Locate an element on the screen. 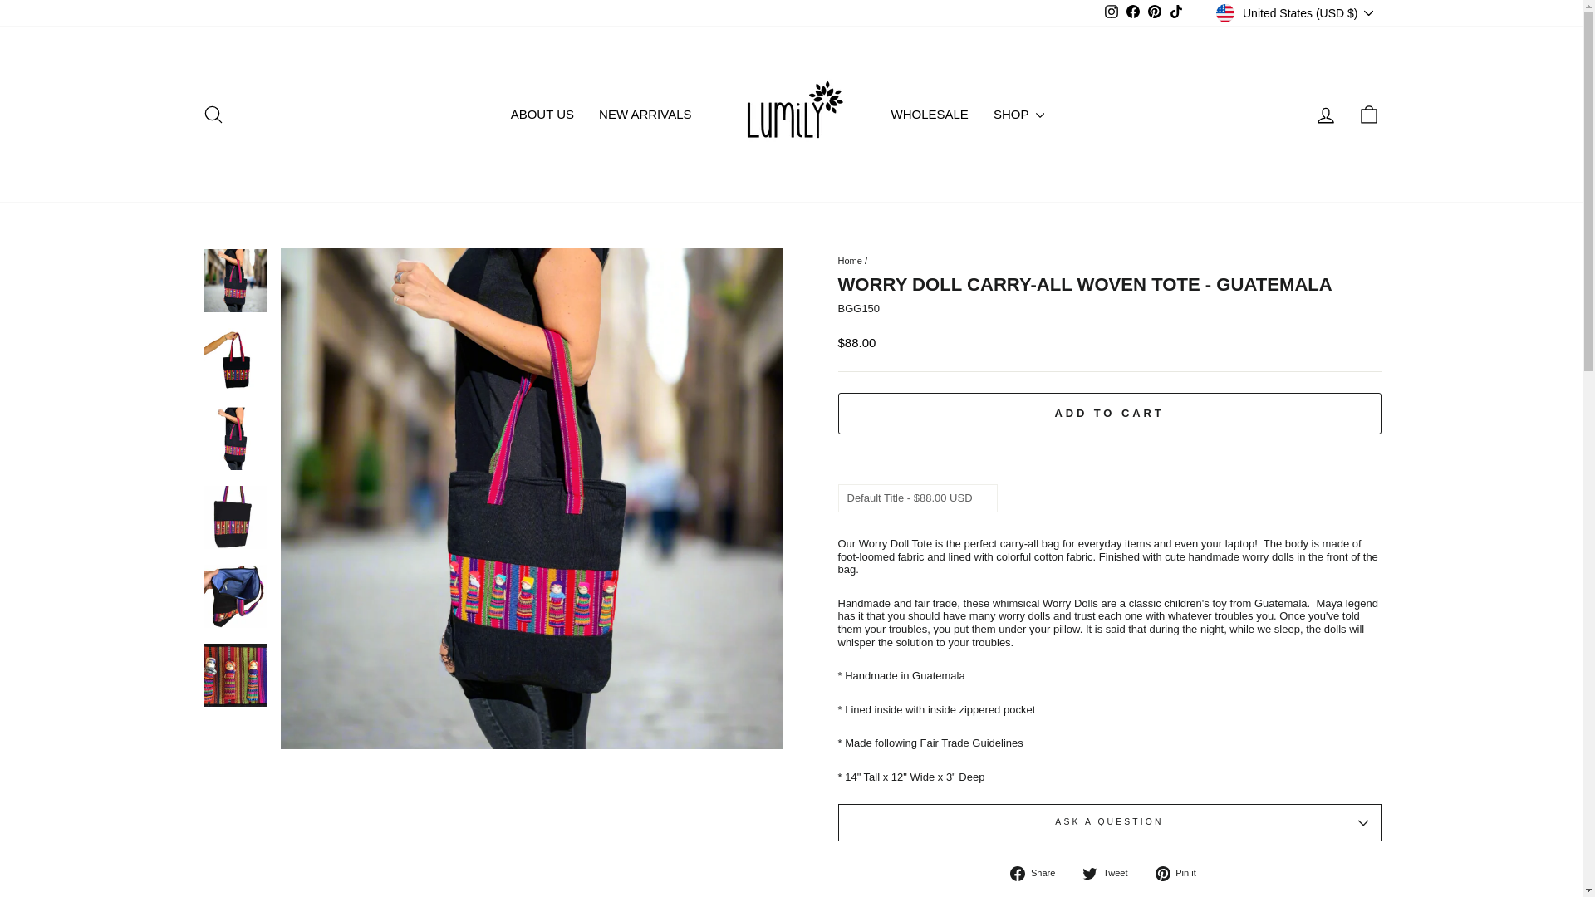 The width and height of the screenshot is (1595, 897). Back to the frontpage is located at coordinates (849, 260).